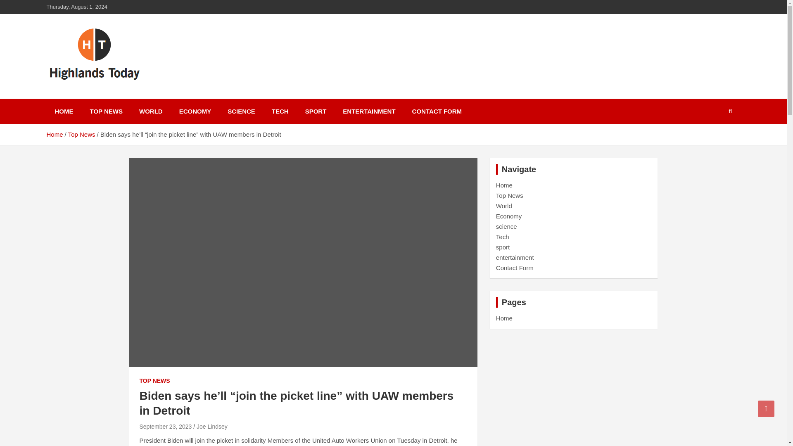  I want to click on Joe Lindsey, so click(212, 426).